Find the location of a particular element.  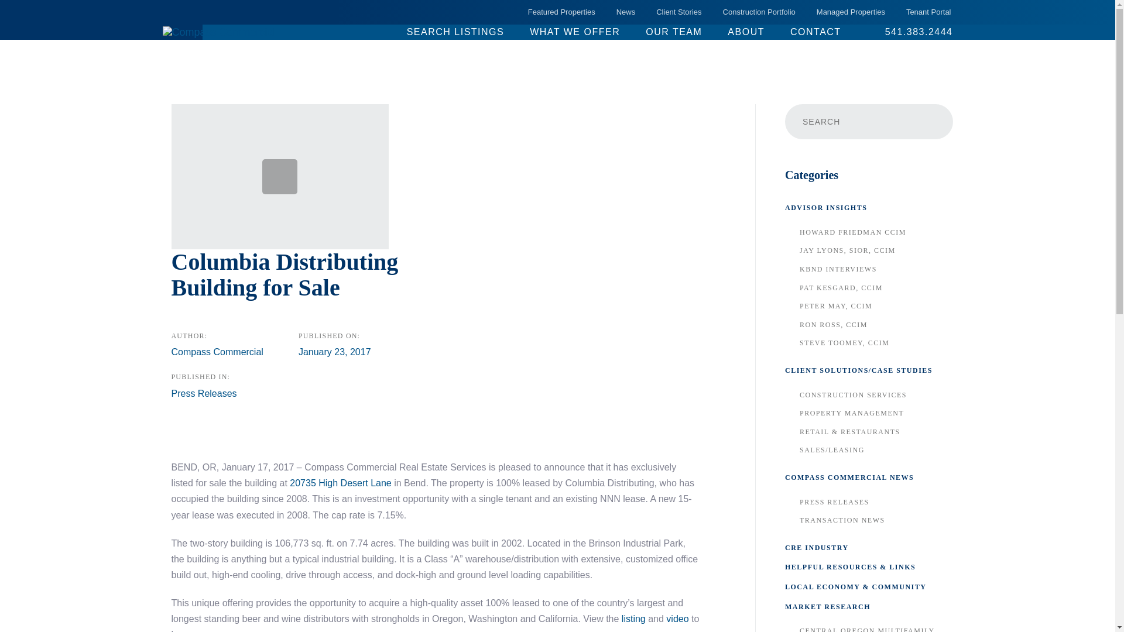

SEARCH LISTINGS is located at coordinates (462, 32).